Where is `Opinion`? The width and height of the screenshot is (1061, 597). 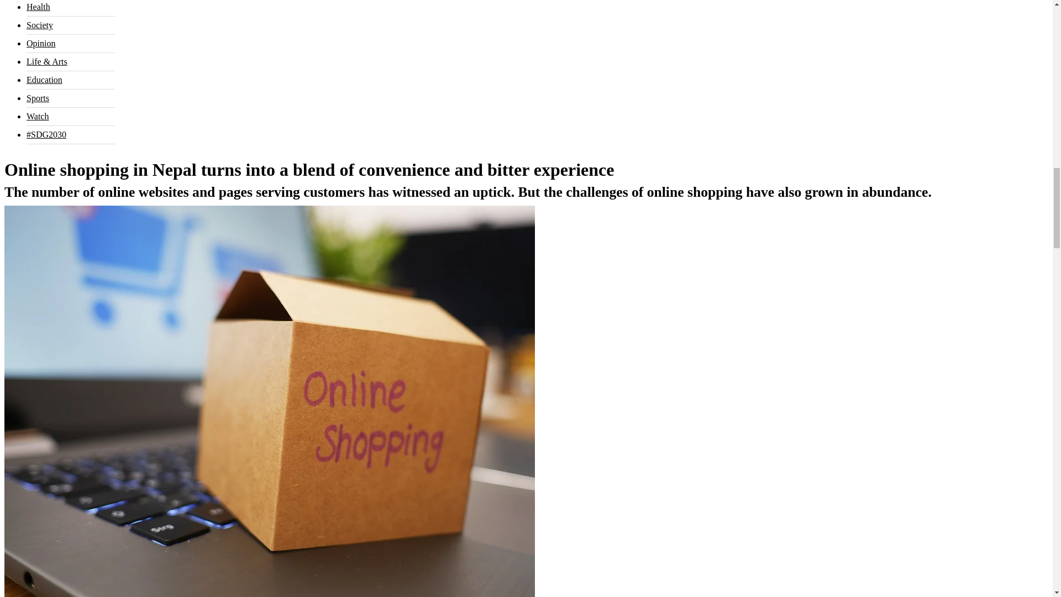
Opinion is located at coordinates (41, 43).